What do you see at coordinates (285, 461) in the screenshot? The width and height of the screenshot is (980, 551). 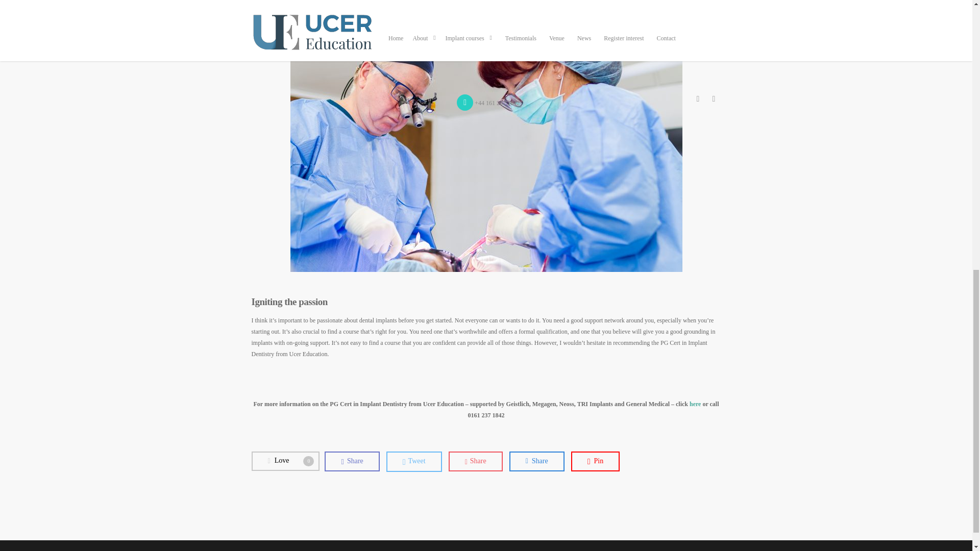 I see `Share` at bounding box center [285, 461].